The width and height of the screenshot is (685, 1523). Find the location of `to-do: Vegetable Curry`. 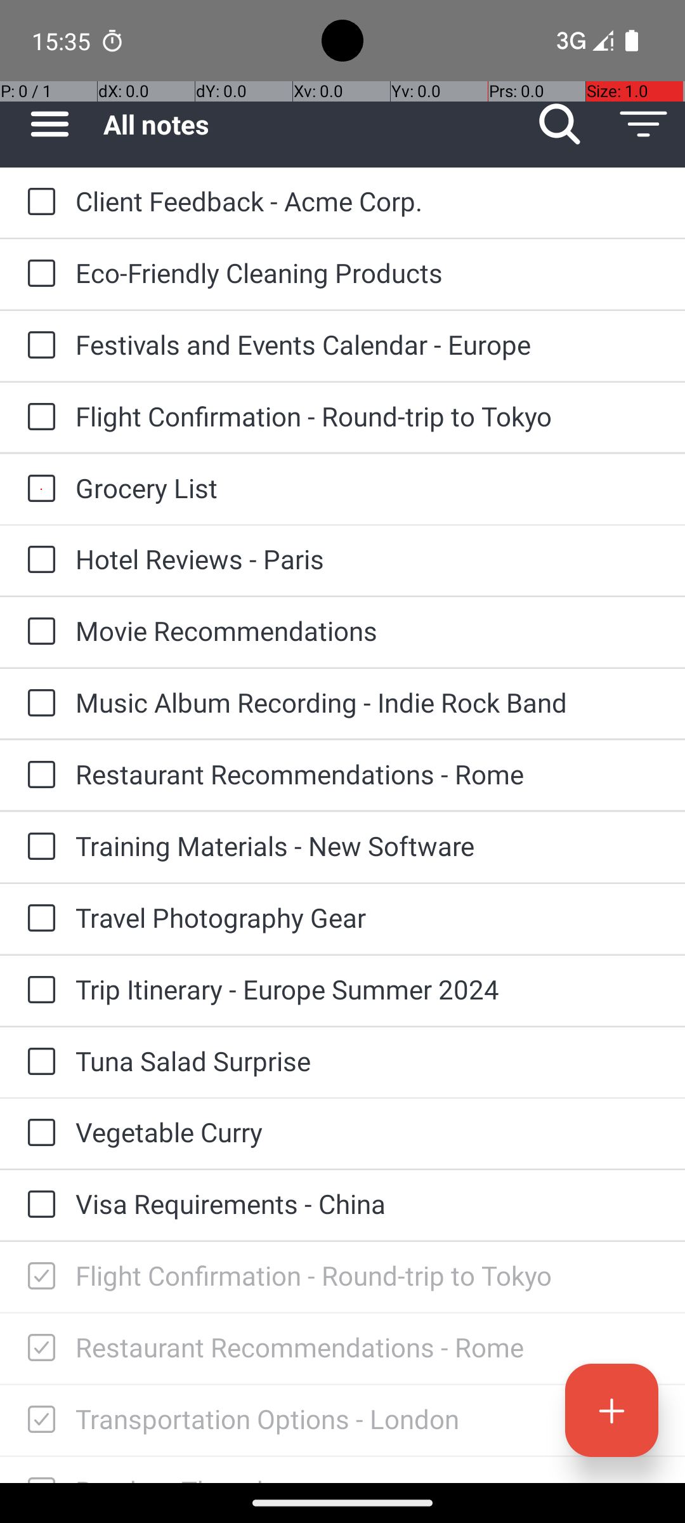

to-do: Vegetable Curry is located at coordinates (38, 1133).